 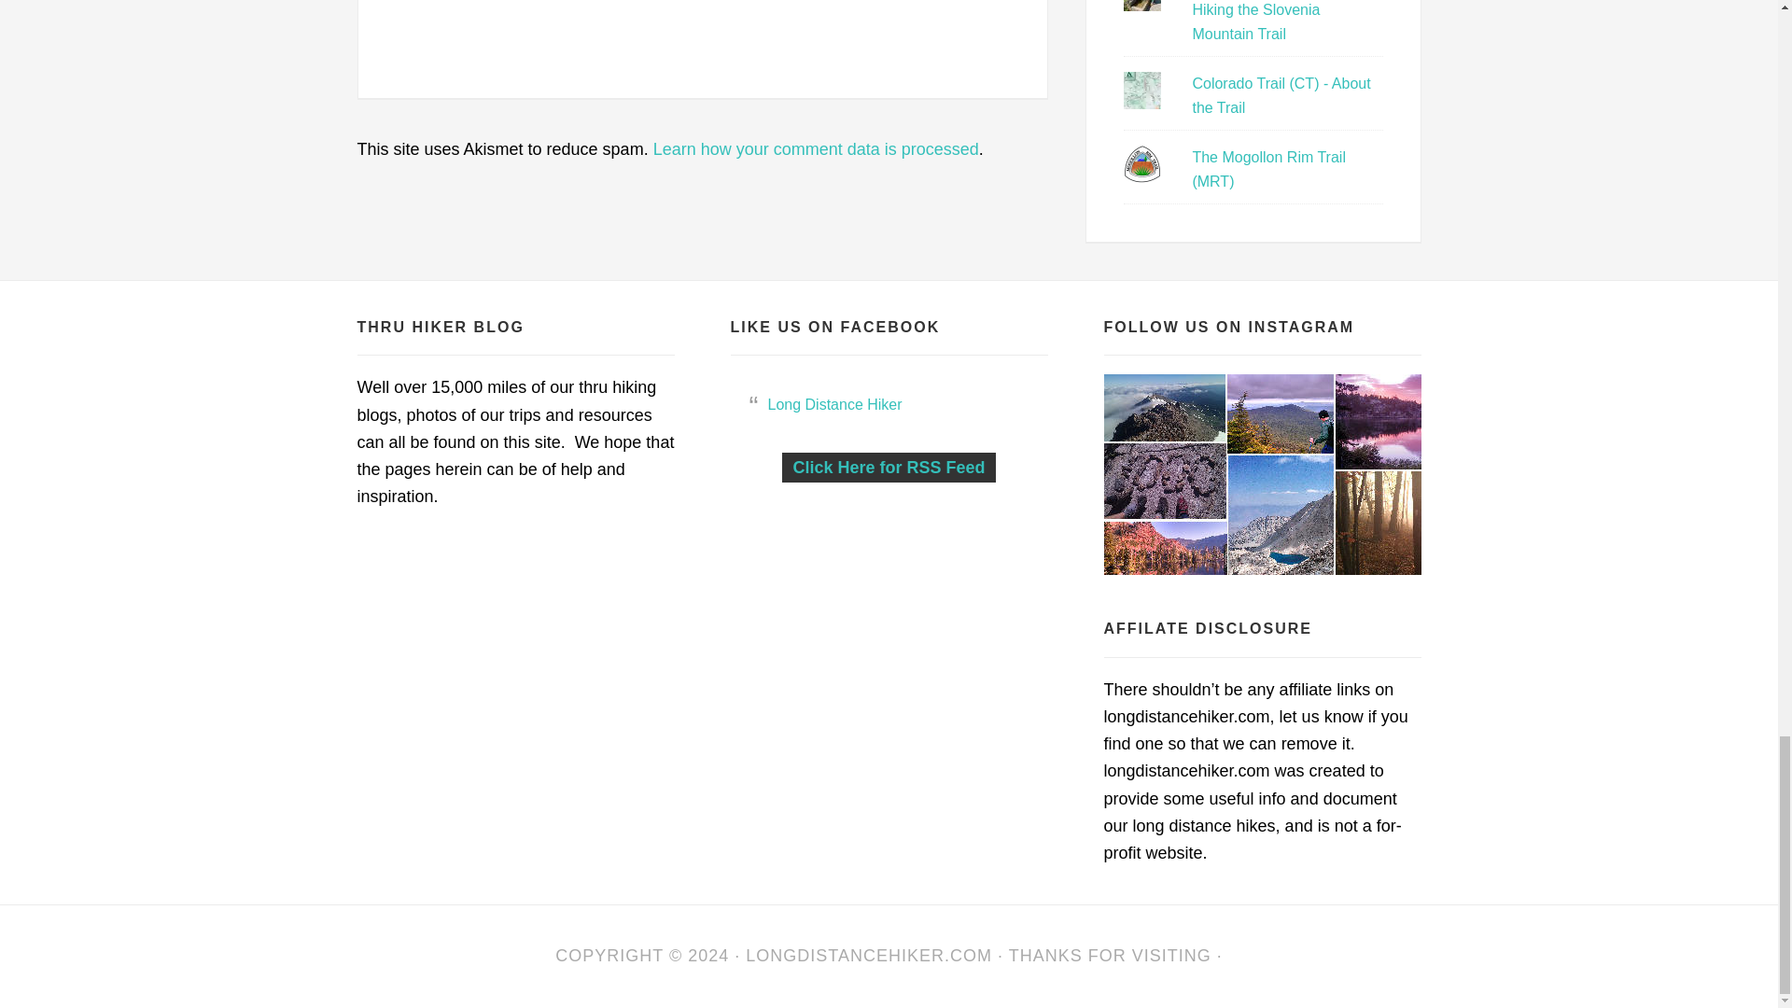 I want to click on Learn how your comment data is processed, so click(x=816, y=149).